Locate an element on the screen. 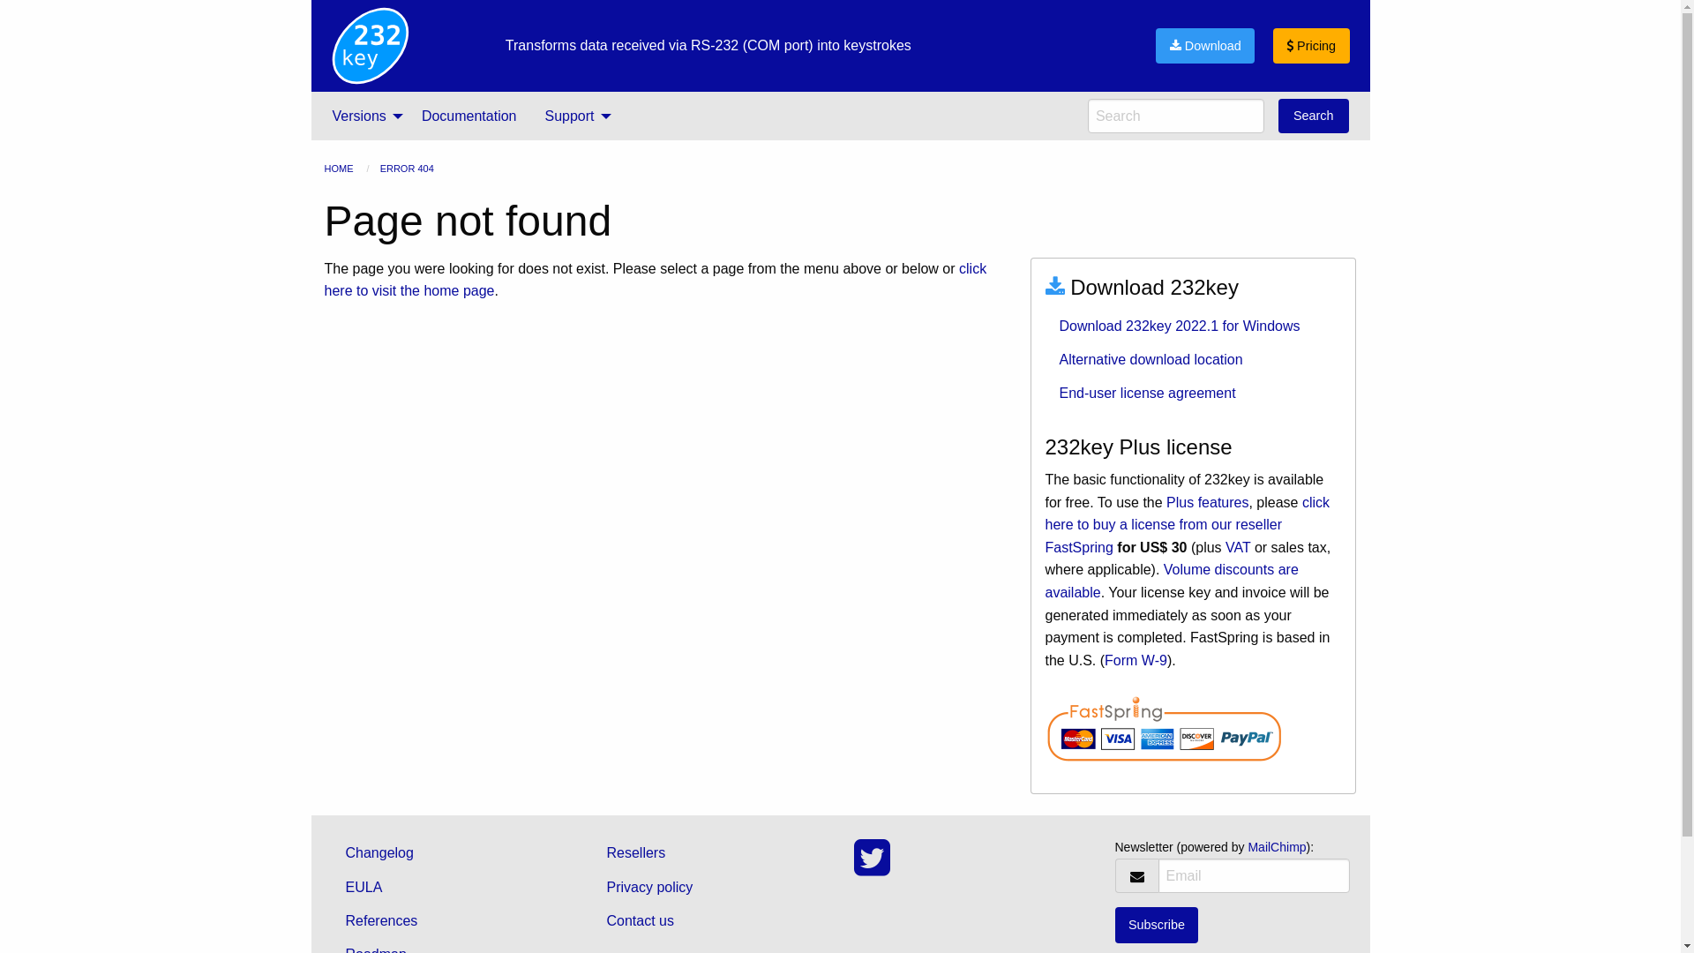  VAT is located at coordinates (1238, 547).